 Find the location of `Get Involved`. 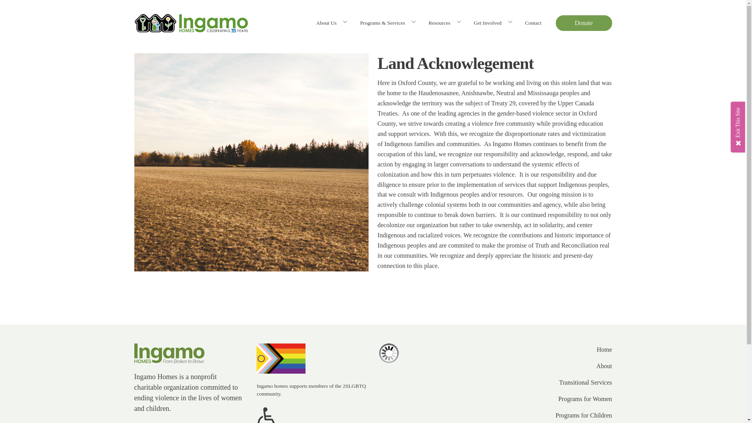

Get Involved is located at coordinates (488, 23).